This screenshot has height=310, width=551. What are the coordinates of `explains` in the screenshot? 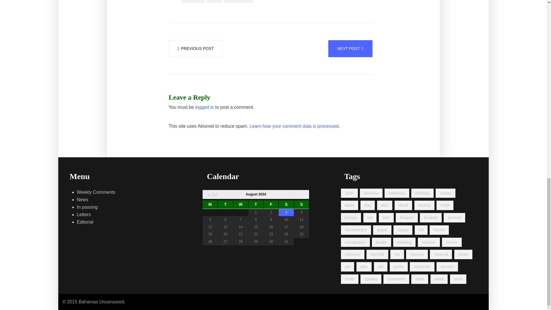 It's located at (193, 1).